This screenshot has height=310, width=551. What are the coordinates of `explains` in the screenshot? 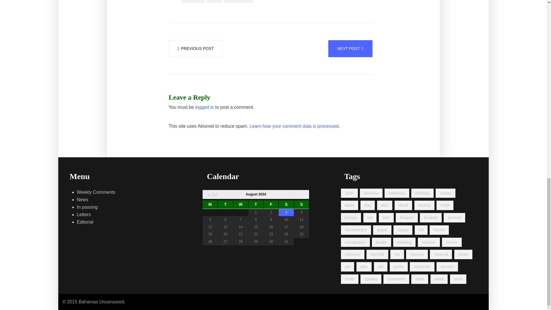 It's located at (193, 1).